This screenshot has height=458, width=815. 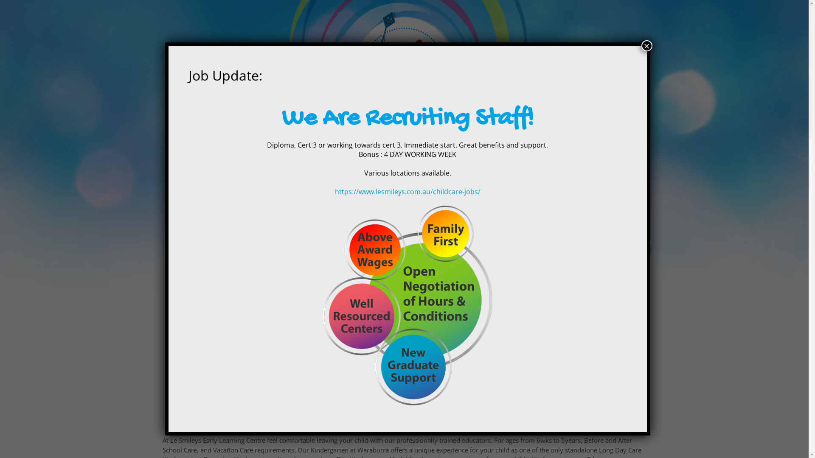 What do you see at coordinates (300, 124) in the screenshot?
I see `EARLY LEARNING` at bounding box center [300, 124].